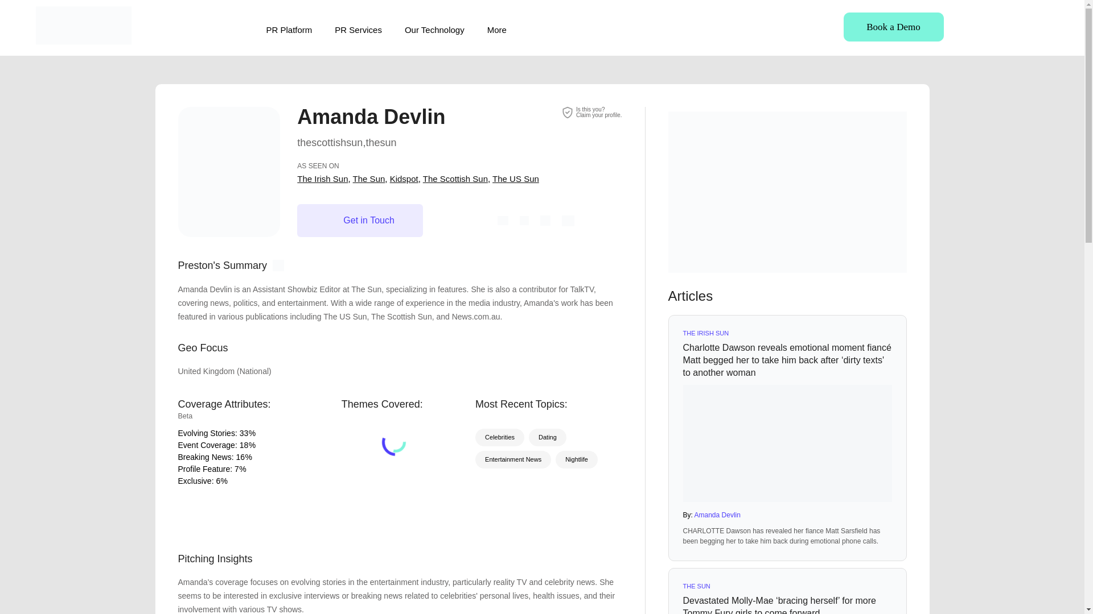 Image resolution: width=1093 pixels, height=614 pixels. I want to click on The Scottish Sun, so click(455, 179).